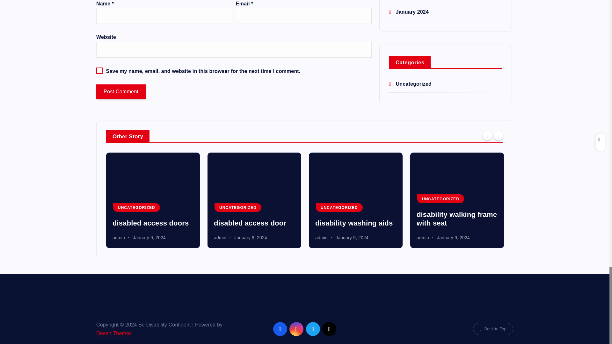 The width and height of the screenshot is (612, 344). I want to click on Post Comment, so click(120, 92).